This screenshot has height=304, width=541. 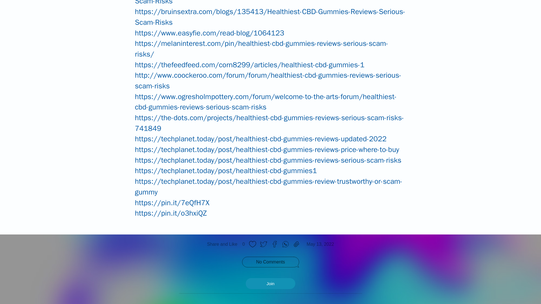 What do you see at coordinates (270, 283) in the screenshot?
I see `Join` at bounding box center [270, 283].